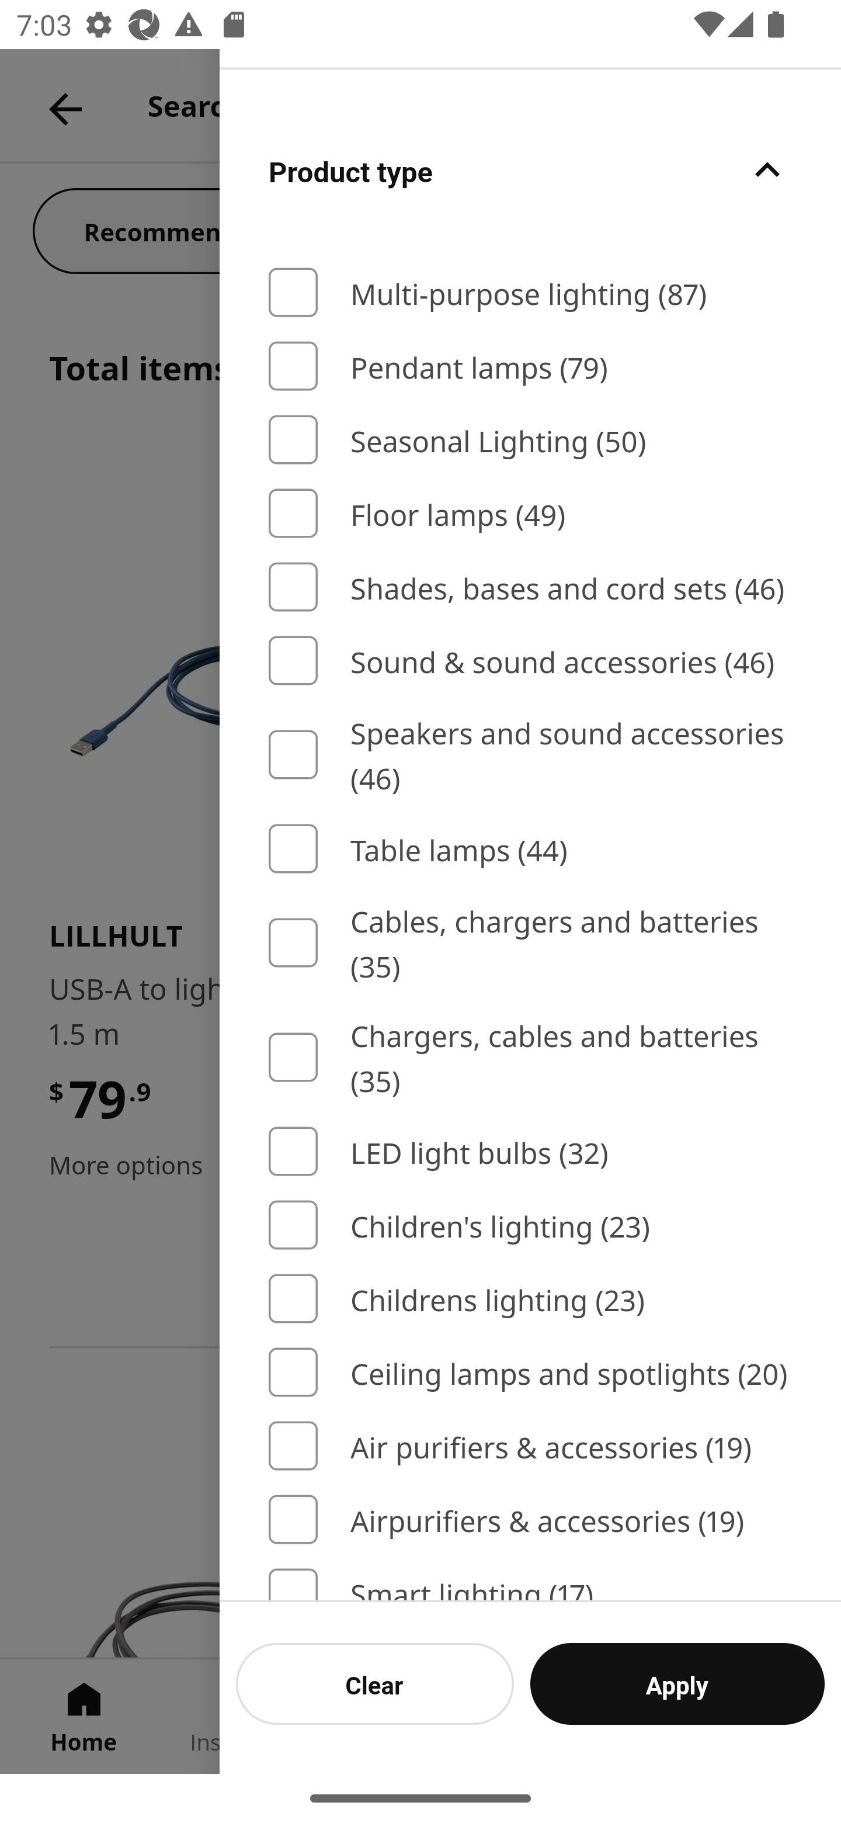 Image resolution: width=841 pixels, height=1823 pixels. I want to click on Multi-purpose lighting (87), so click(530, 292).